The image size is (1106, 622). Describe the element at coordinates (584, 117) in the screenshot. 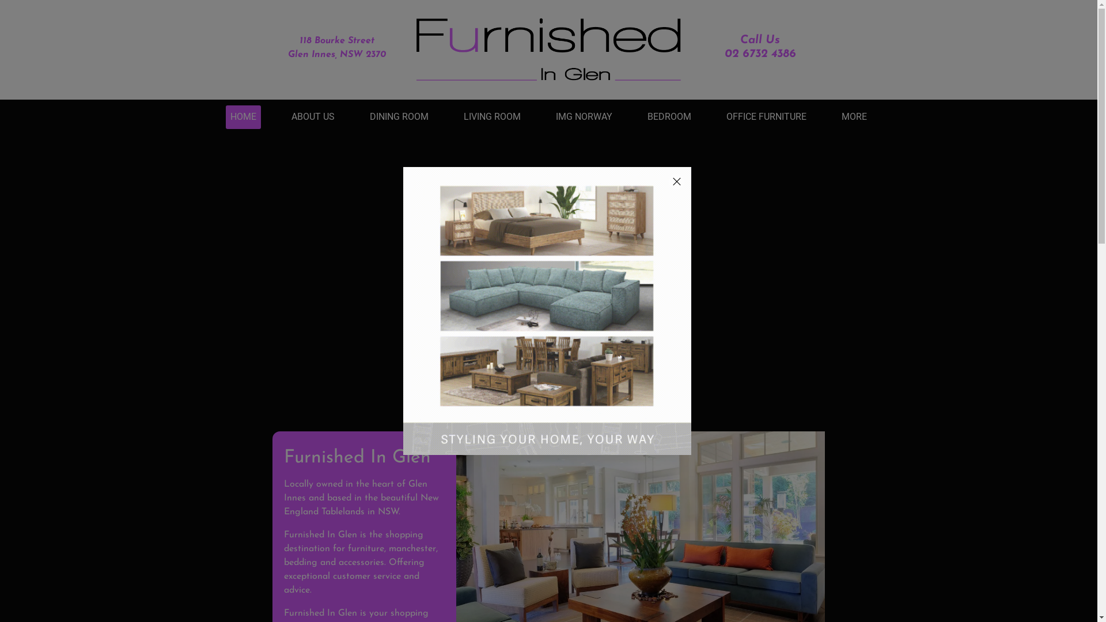

I see `IMG NORWAY` at that location.